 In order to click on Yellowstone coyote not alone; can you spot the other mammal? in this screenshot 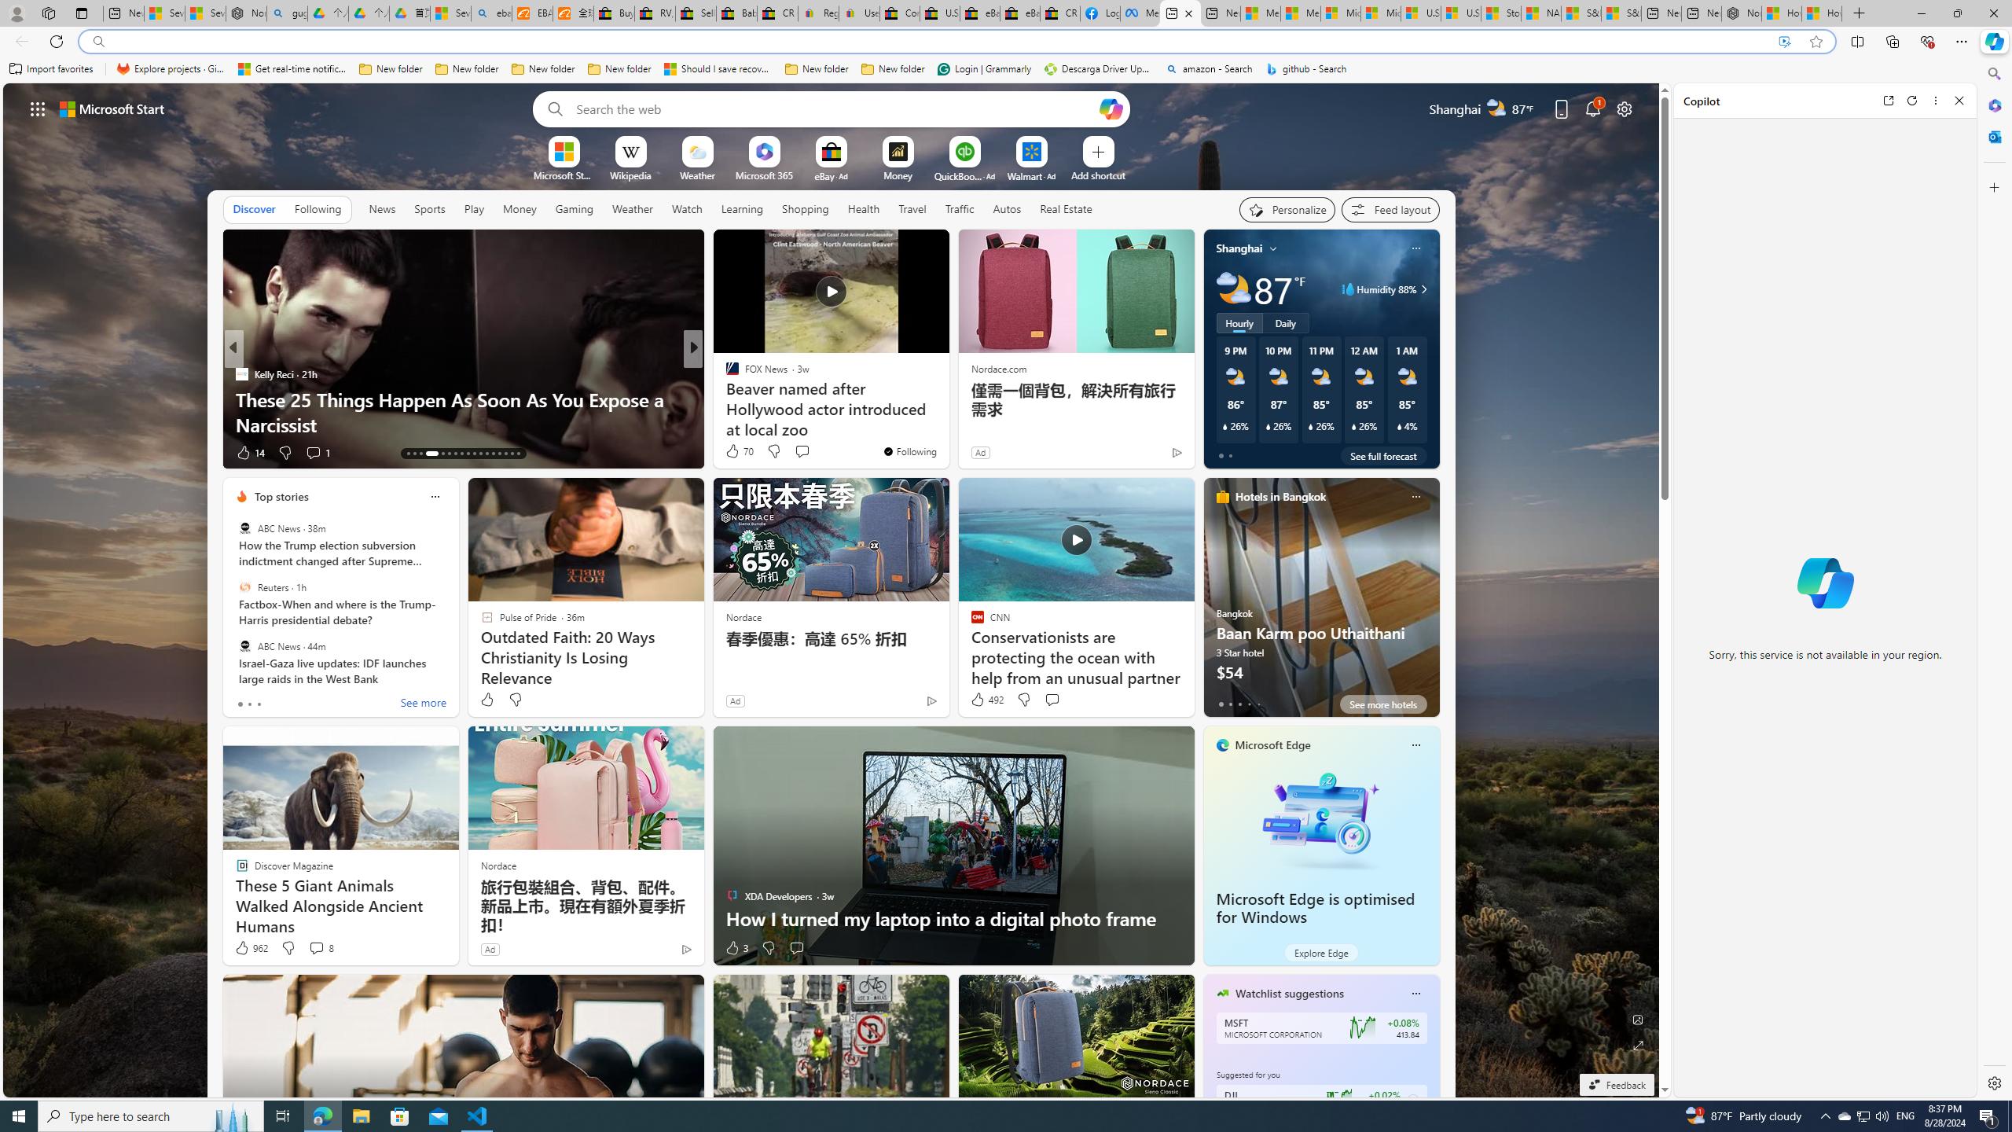, I will do `click(946, 412)`.